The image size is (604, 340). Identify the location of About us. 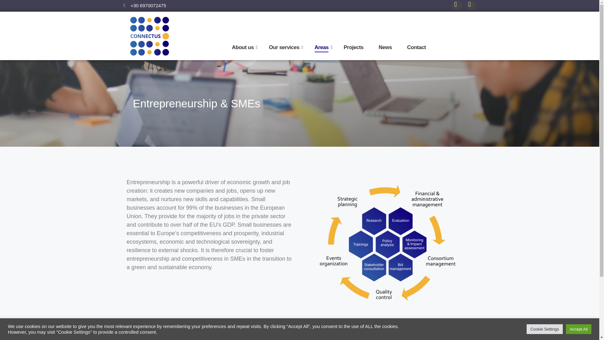
(243, 48).